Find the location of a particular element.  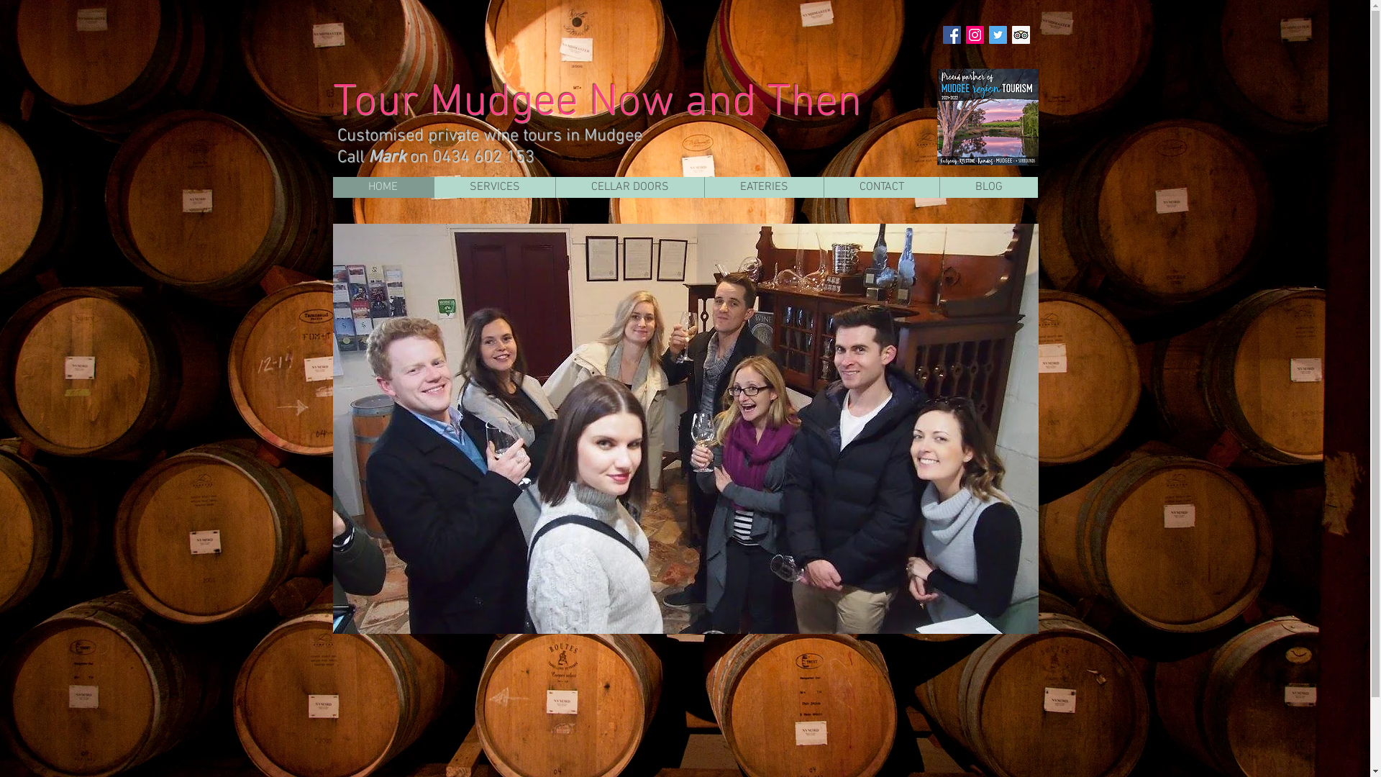

BLOG is located at coordinates (988, 187).